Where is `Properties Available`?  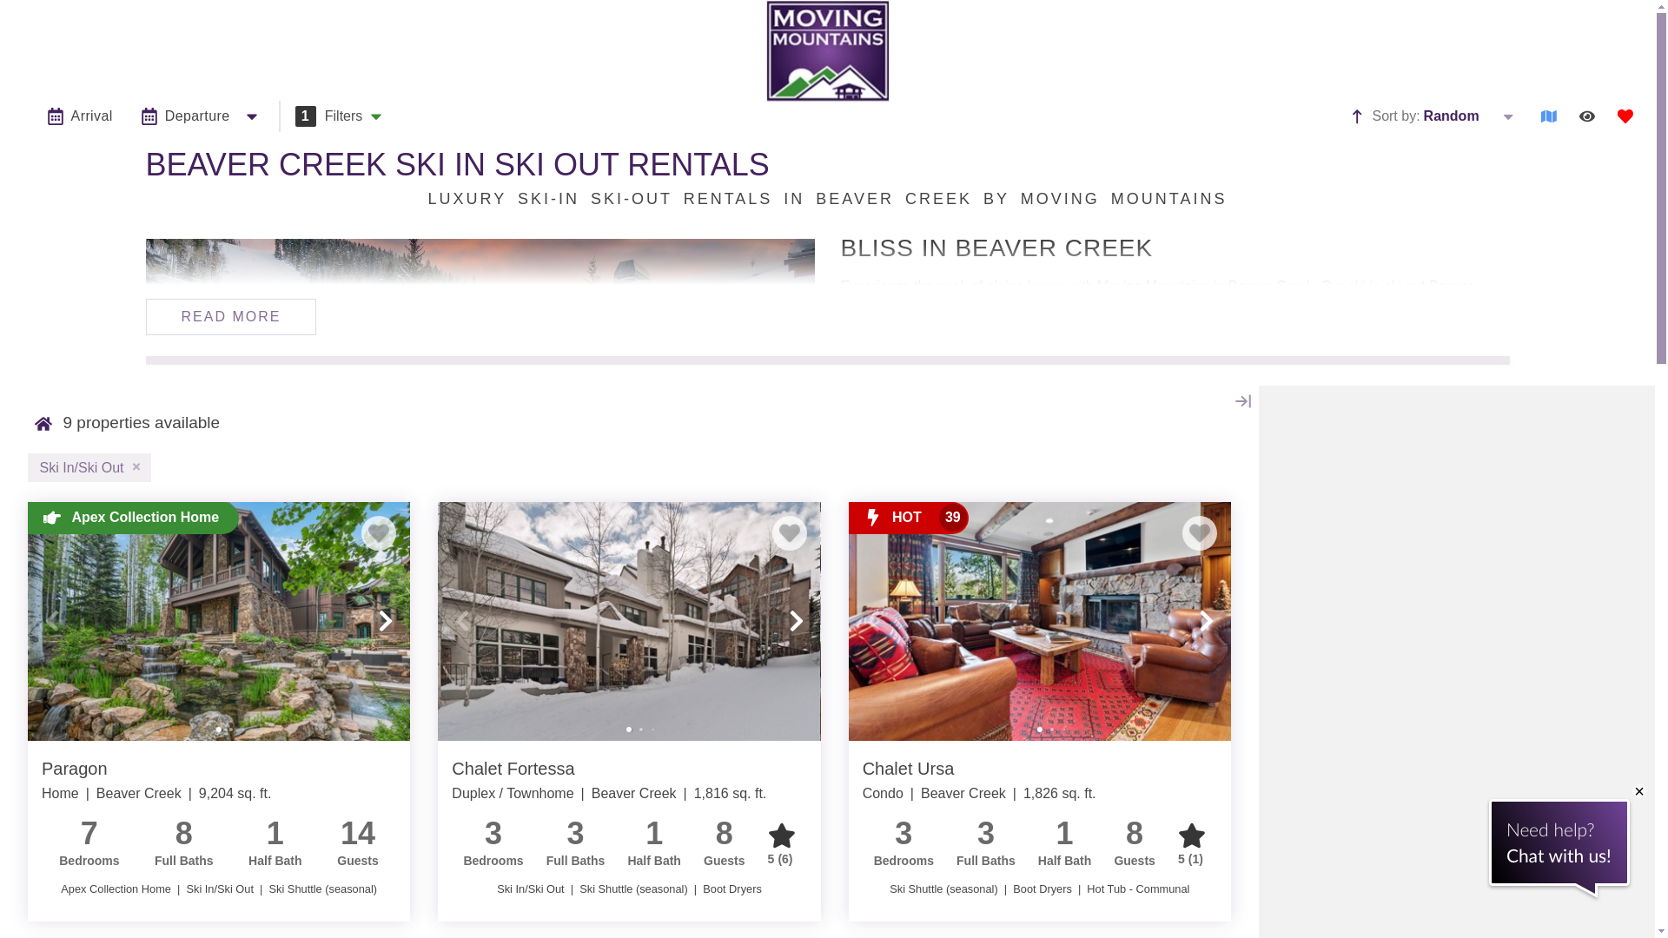
Properties Available is located at coordinates (43, 424).